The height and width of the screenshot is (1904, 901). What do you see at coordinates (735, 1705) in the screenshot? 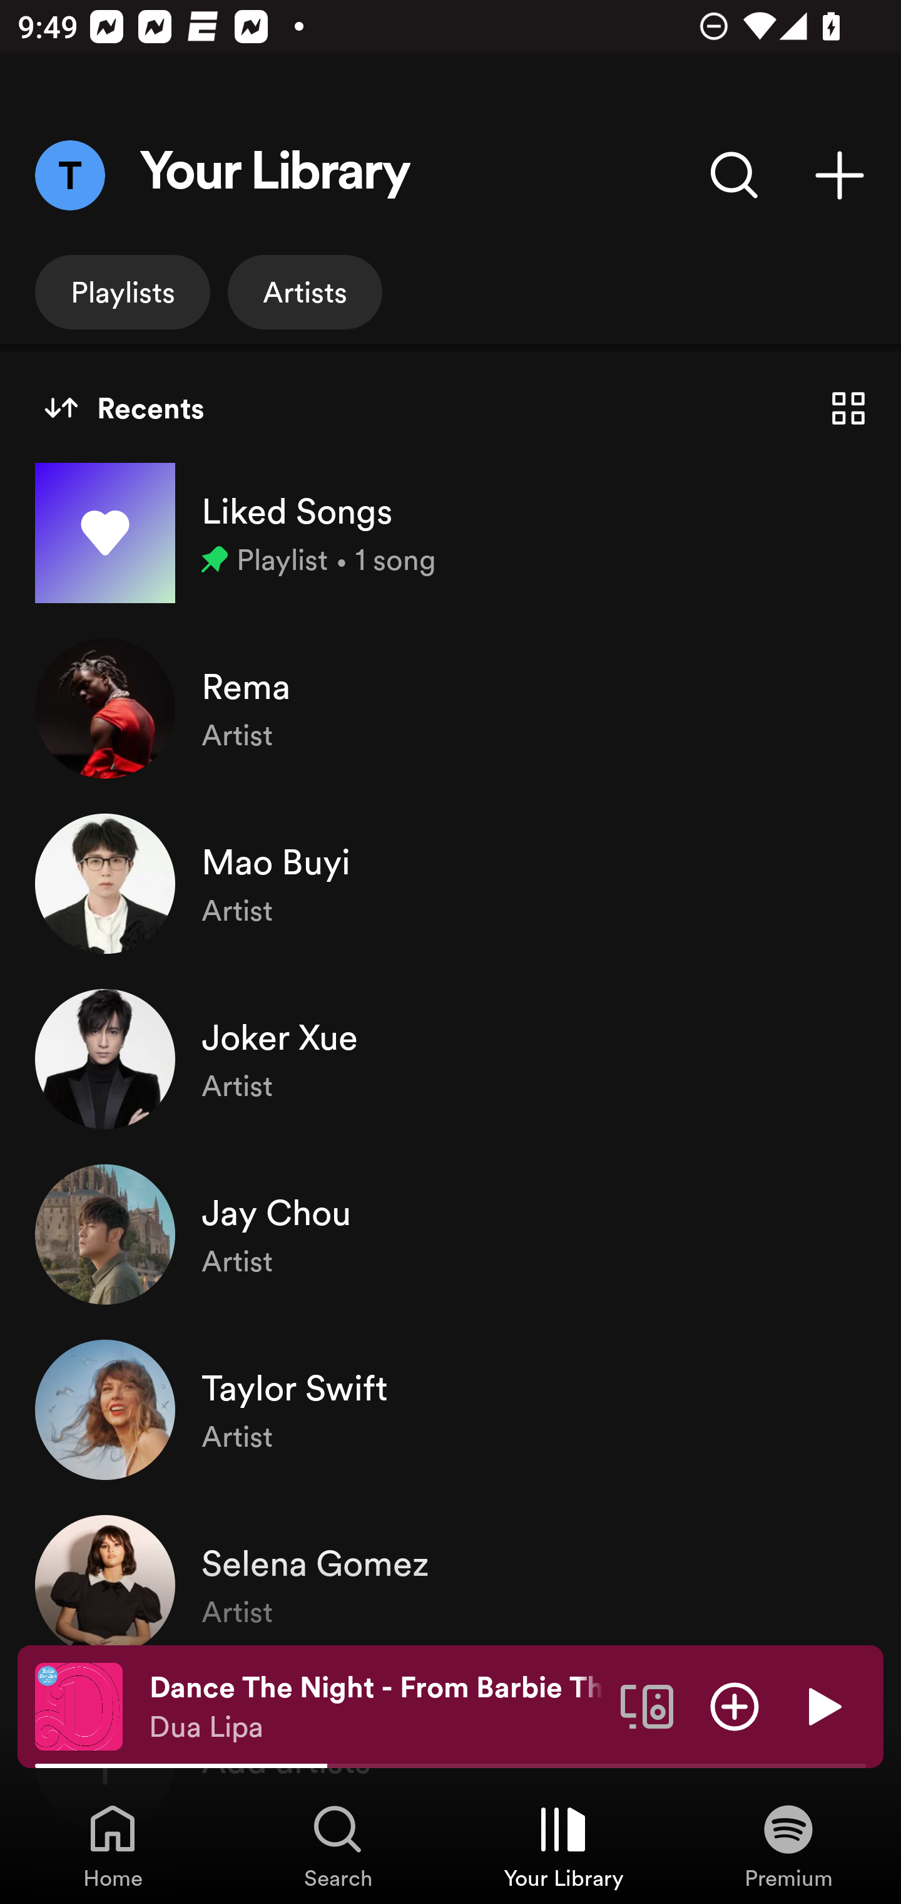
I see `Add item` at bounding box center [735, 1705].